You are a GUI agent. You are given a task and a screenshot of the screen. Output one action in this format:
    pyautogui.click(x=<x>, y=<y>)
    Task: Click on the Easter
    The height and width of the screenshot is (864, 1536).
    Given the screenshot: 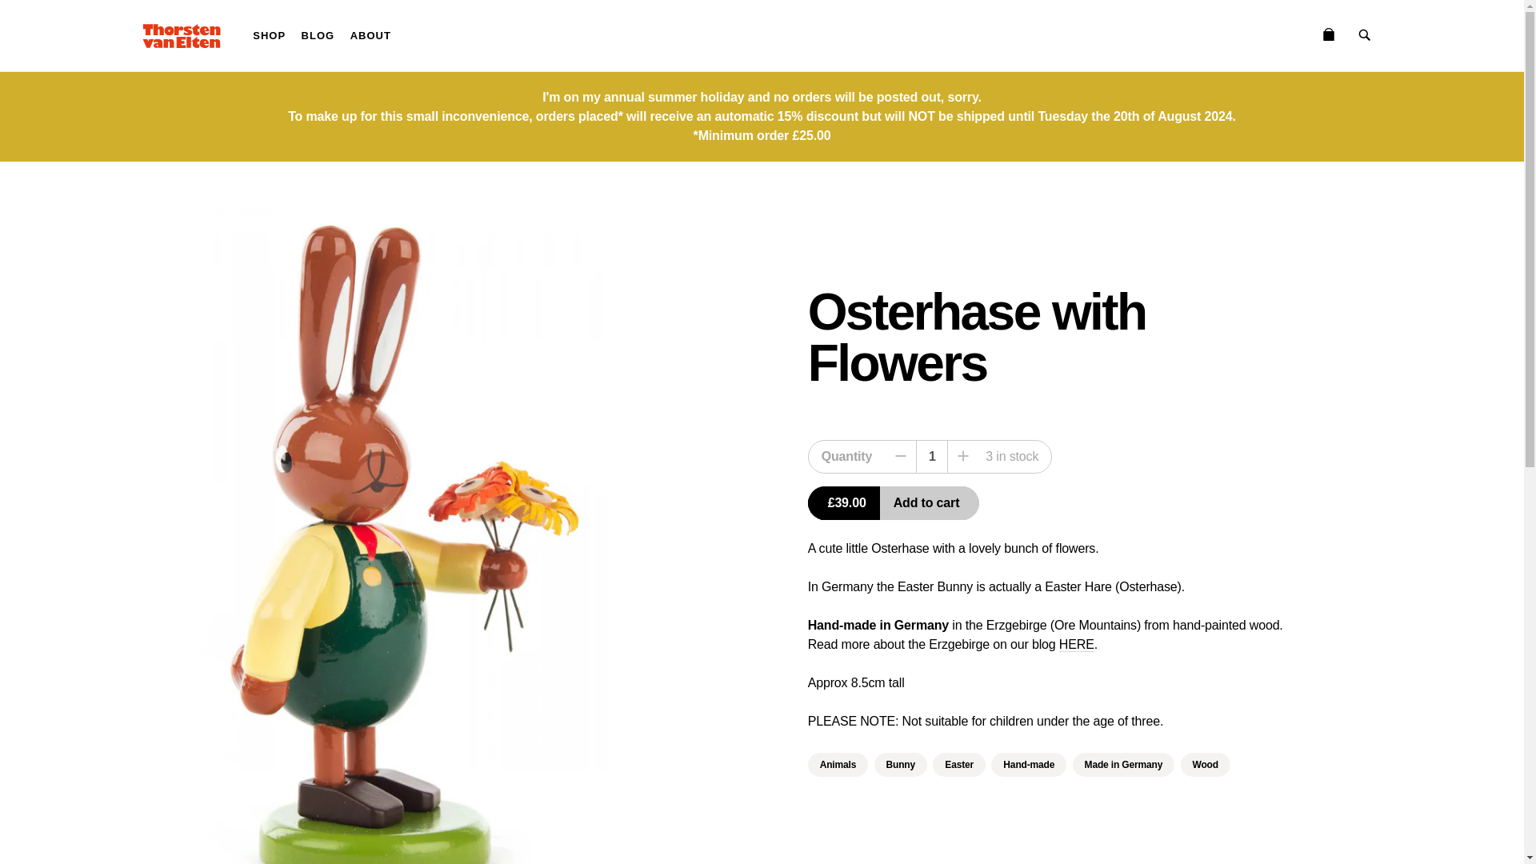 What is the action you would take?
    pyautogui.click(x=958, y=764)
    